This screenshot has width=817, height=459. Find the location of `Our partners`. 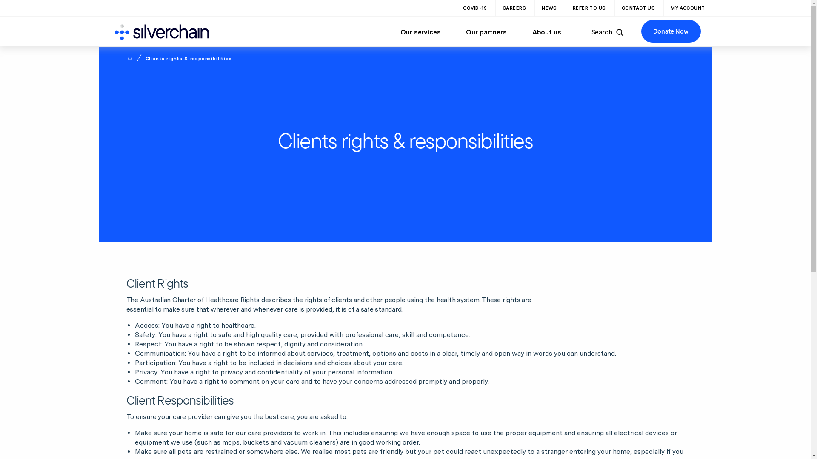

Our partners is located at coordinates (486, 32).